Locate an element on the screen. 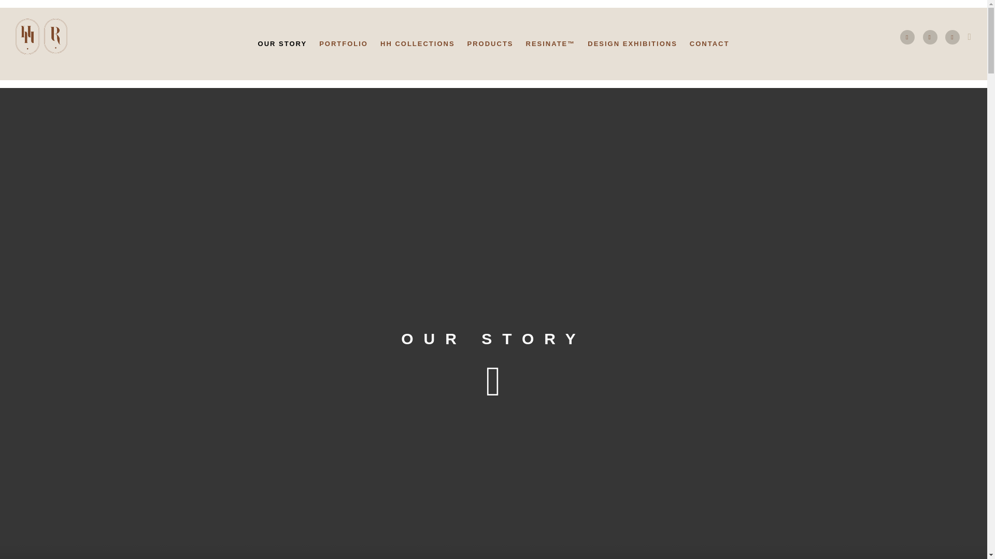  CONTACT is located at coordinates (710, 43).